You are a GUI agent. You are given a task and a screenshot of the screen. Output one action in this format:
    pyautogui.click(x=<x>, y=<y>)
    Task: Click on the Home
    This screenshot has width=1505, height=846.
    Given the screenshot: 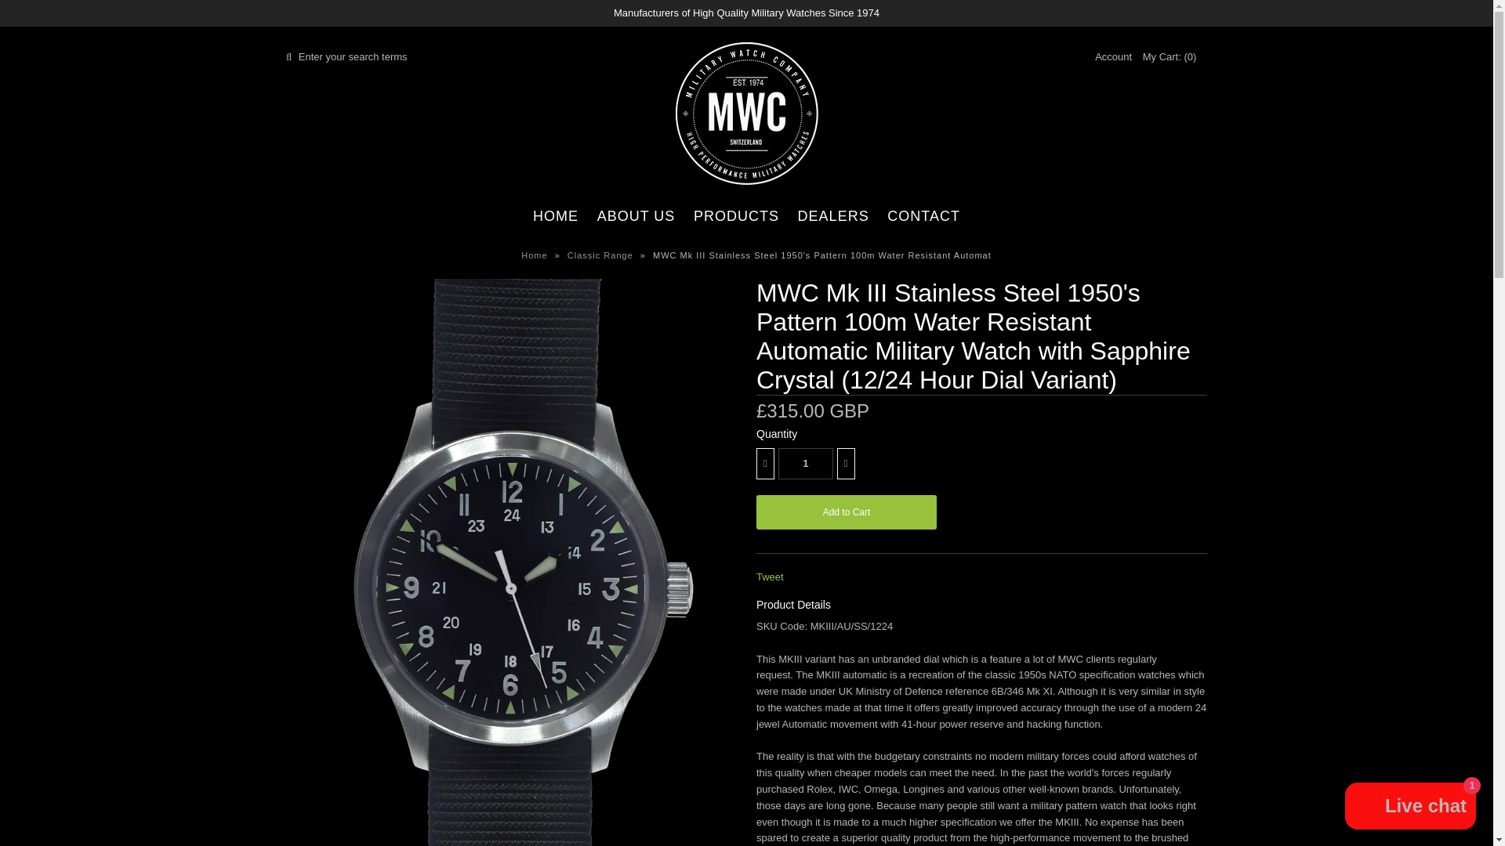 What is the action you would take?
    pyautogui.click(x=535, y=255)
    